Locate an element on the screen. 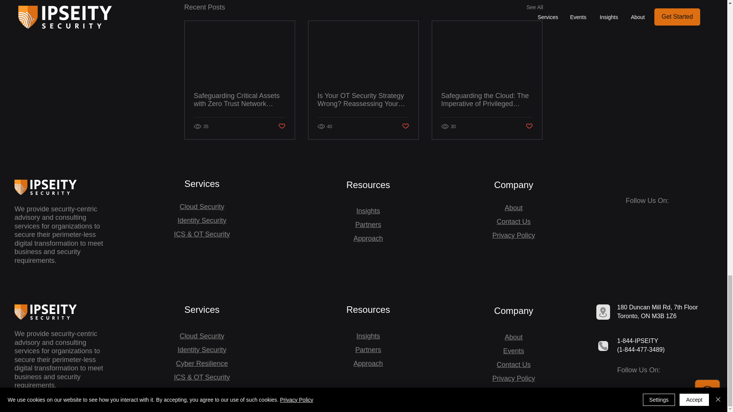 The height and width of the screenshot is (412, 733). Approach is located at coordinates (368, 238).